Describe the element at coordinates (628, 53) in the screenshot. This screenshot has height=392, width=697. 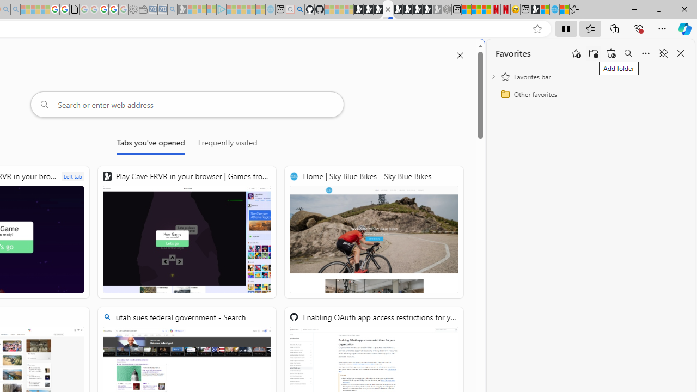
I see `Search favorites` at that location.